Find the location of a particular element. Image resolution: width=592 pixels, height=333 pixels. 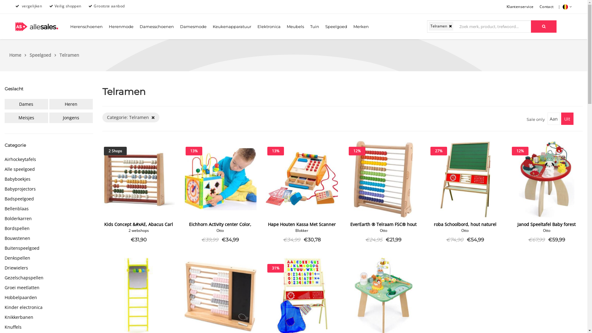

Otto is located at coordinates (547, 231).